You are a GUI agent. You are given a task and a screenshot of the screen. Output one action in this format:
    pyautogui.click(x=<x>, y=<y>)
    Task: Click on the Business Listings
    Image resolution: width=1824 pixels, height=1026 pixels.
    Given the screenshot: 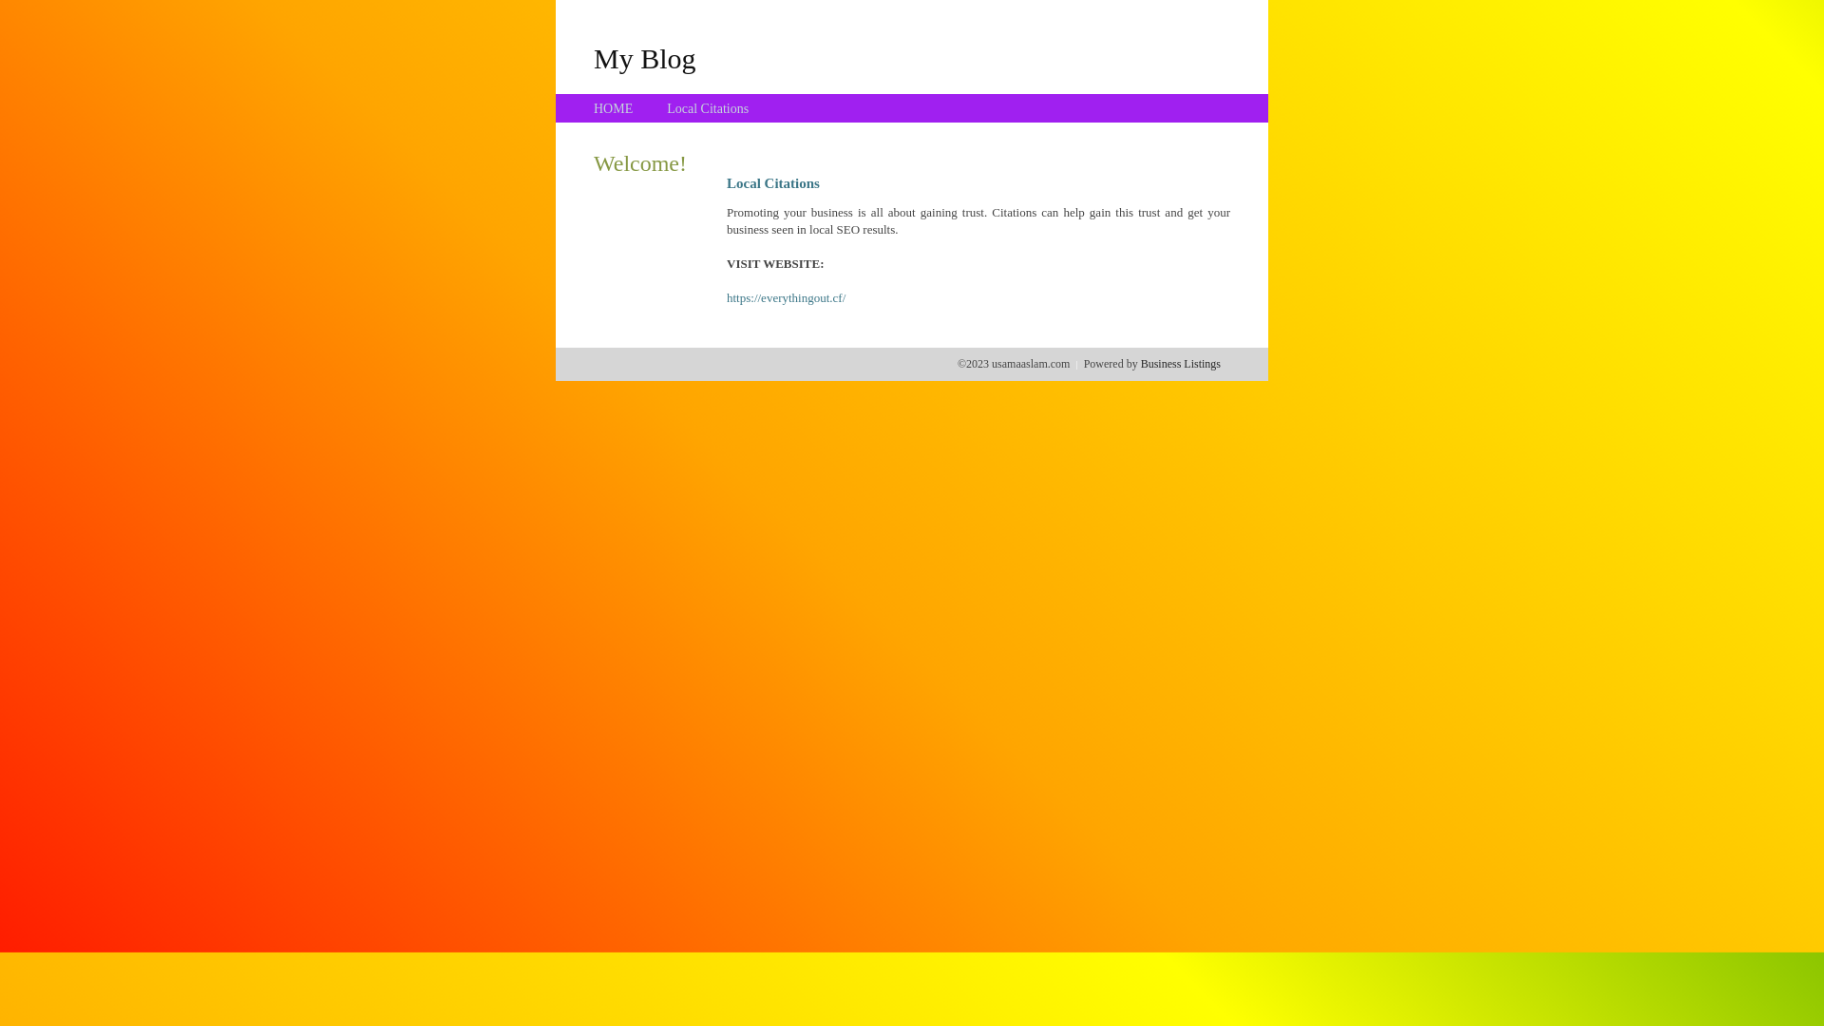 What is the action you would take?
    pyautogui.click(x=1181, y=364)
    